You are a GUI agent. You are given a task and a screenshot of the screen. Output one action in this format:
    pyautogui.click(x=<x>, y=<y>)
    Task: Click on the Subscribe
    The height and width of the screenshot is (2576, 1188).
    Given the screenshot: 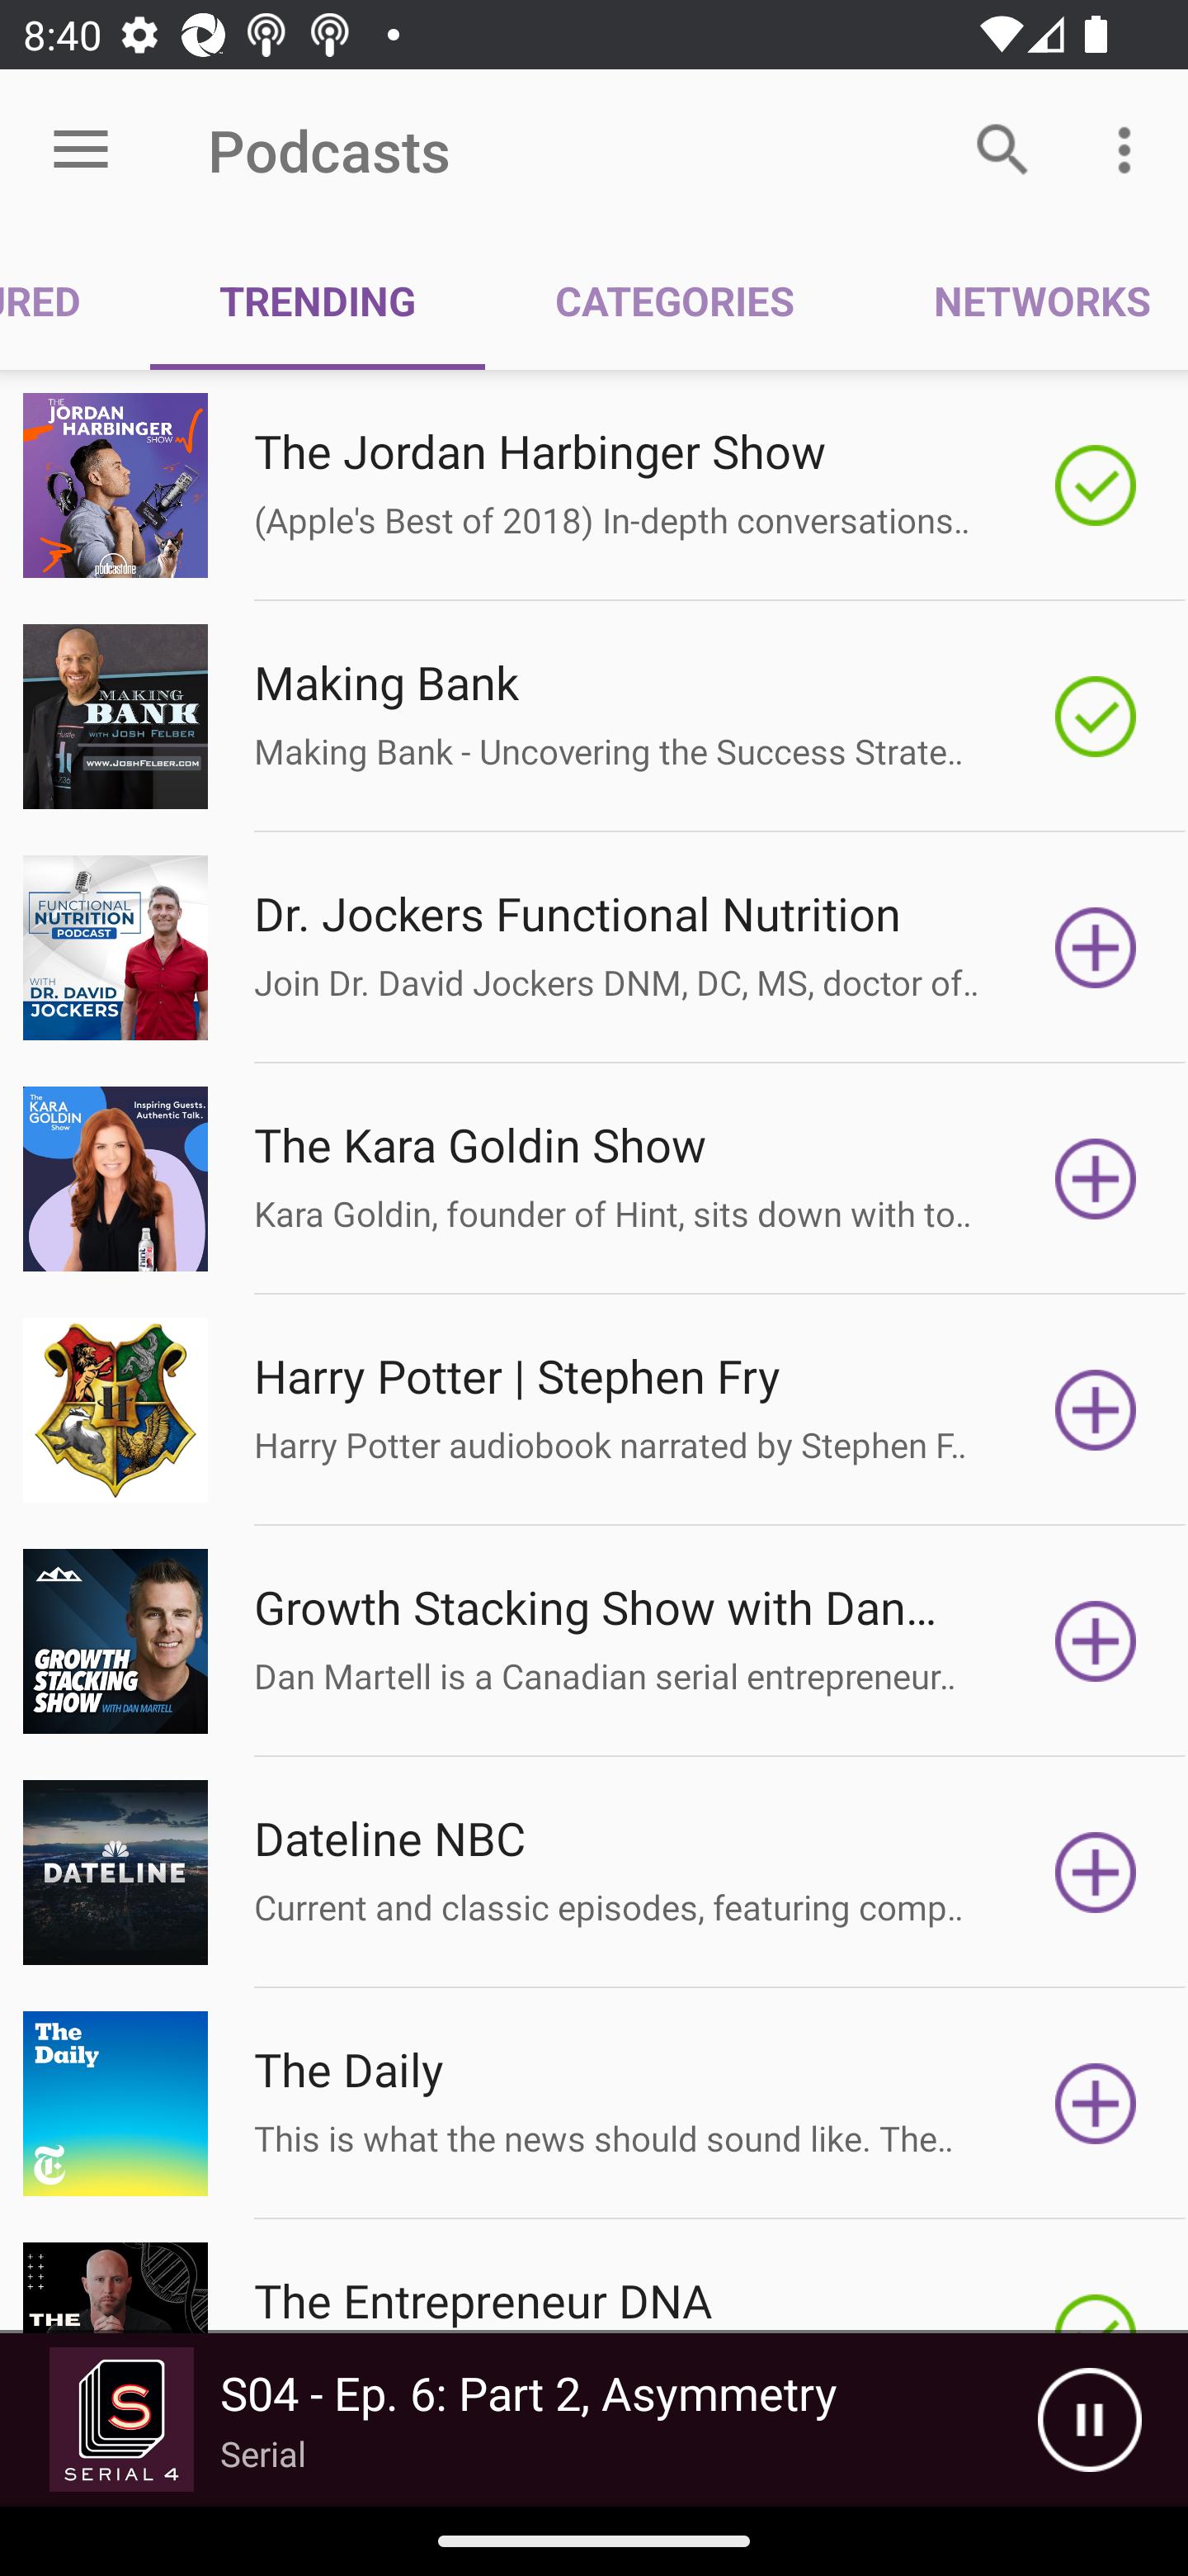 What is the action you would take?
    pyautogui.click(x=1096, y=948)
    